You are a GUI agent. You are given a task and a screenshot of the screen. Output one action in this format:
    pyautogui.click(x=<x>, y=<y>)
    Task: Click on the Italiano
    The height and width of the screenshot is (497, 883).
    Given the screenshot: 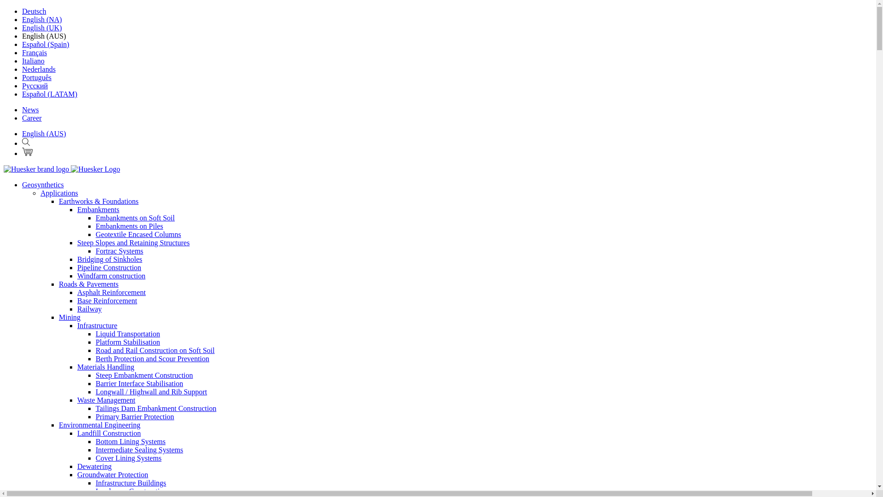 What is the action you would take?
    pyautogui.click(x=33, y=61)
    